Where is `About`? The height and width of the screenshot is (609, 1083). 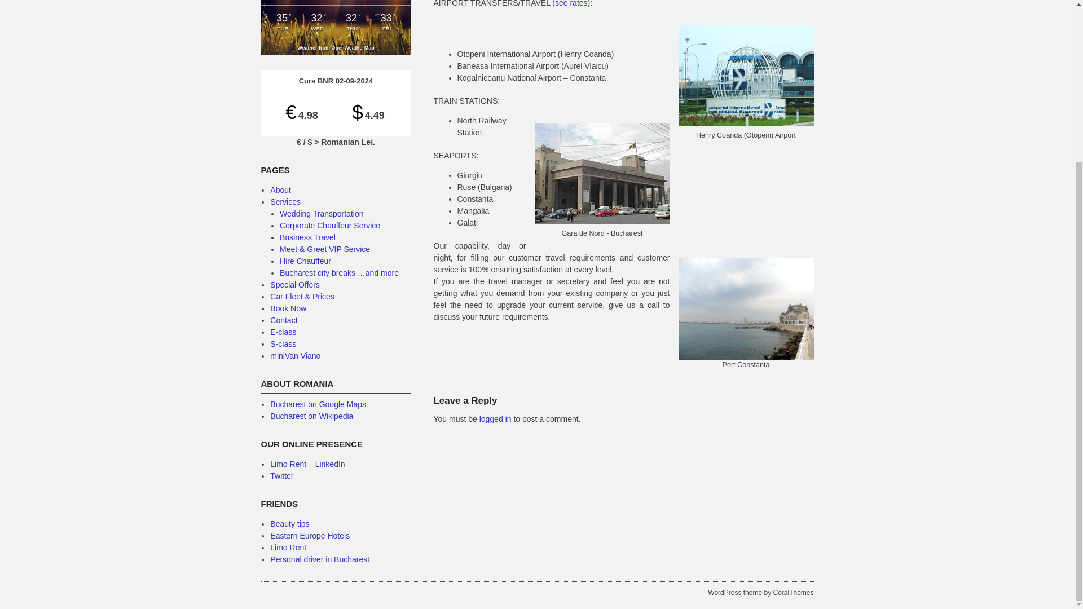 About is located at coordinates (280, 189).